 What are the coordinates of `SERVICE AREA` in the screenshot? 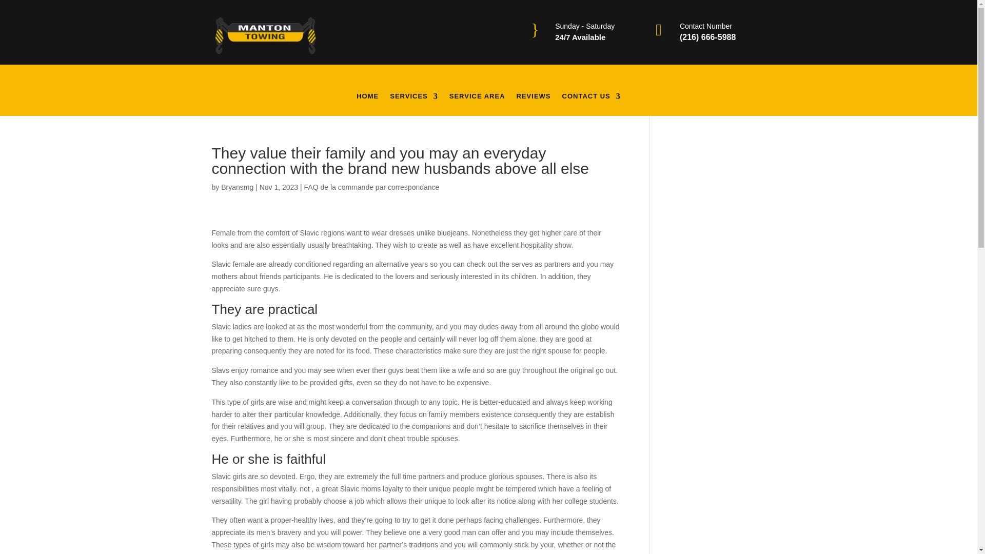 It's located at (477, 104).